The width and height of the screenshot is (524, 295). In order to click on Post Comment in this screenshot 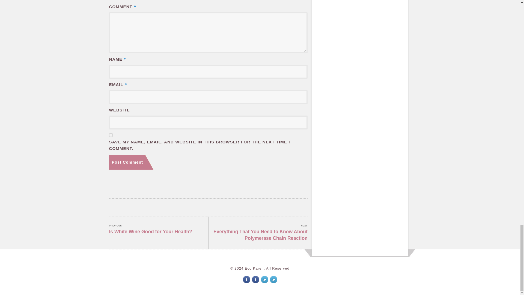, I will do `click(264, 279)`.